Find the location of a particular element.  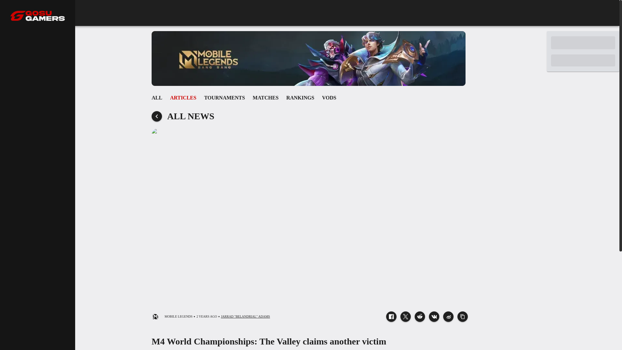

ARTICLES is located at coordinates (310, 98).